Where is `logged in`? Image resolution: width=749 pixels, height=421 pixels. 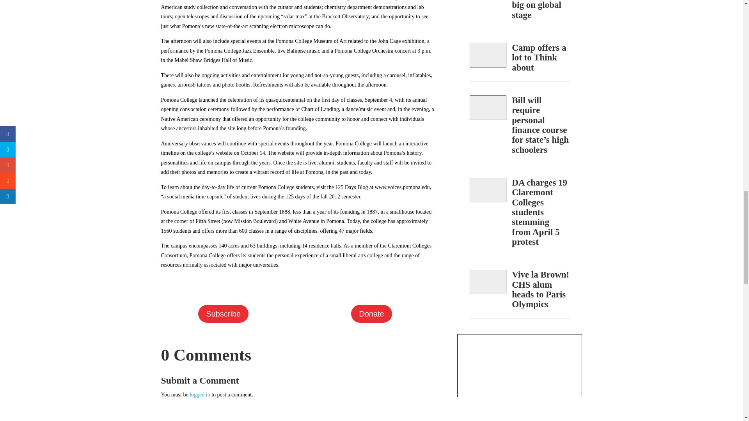 logged in is located at coordinates (200, 394).